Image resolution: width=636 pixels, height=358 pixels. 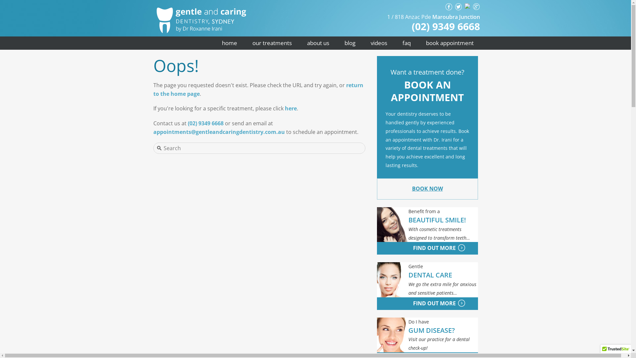 What do you see at coordinates (318, 43) in the screenshot?
I see `about us` at bounding box center [318, 43].